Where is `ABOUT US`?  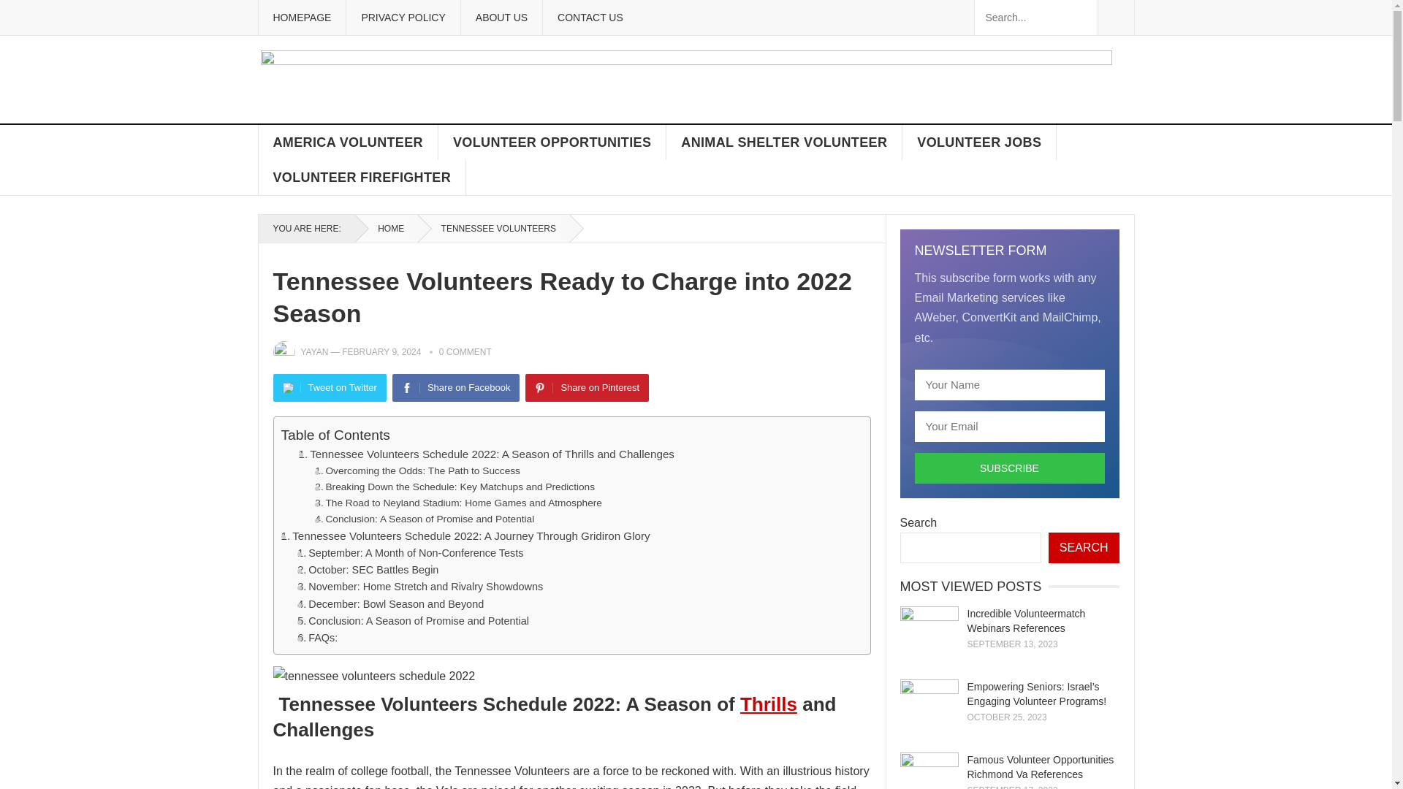
ABOUT US is located at coordinates (501, 18).